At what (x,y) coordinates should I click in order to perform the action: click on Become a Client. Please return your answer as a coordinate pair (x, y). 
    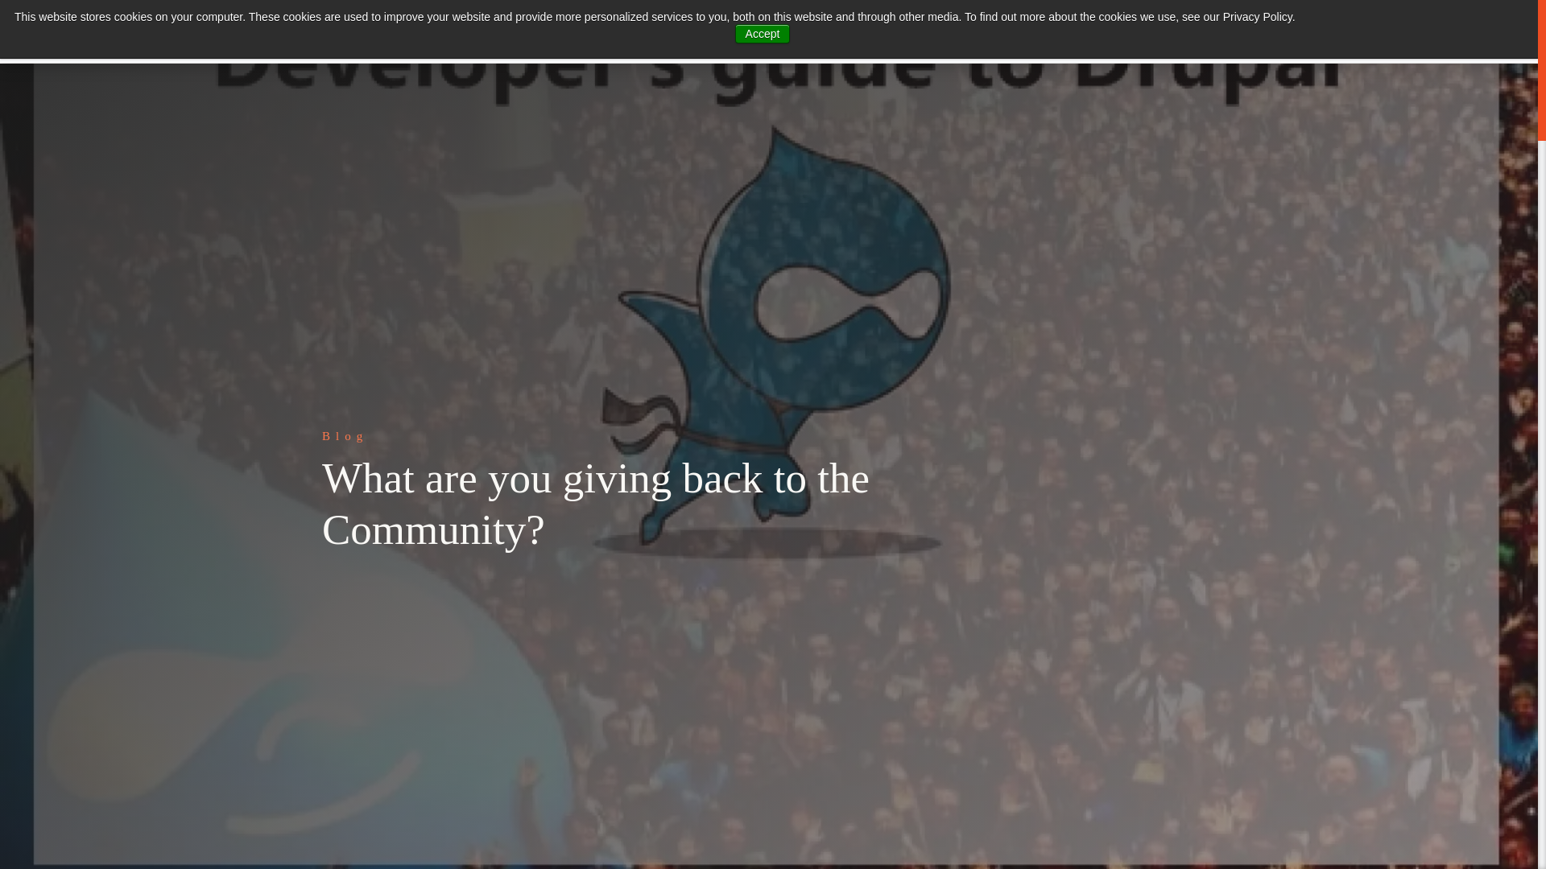
    Looking at the image, I should click on (1122, 31).